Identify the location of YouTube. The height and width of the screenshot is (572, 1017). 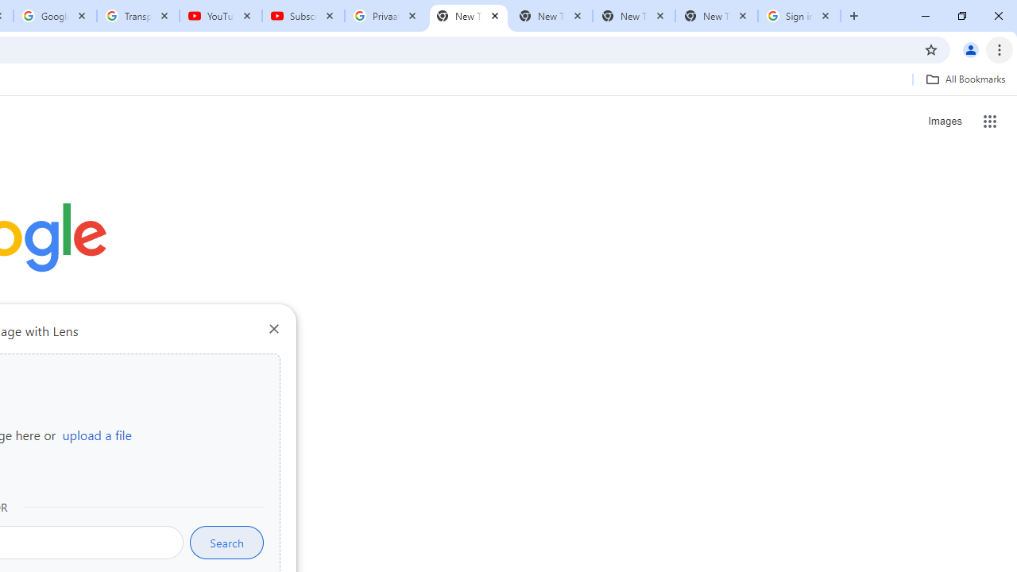
(221, 16).